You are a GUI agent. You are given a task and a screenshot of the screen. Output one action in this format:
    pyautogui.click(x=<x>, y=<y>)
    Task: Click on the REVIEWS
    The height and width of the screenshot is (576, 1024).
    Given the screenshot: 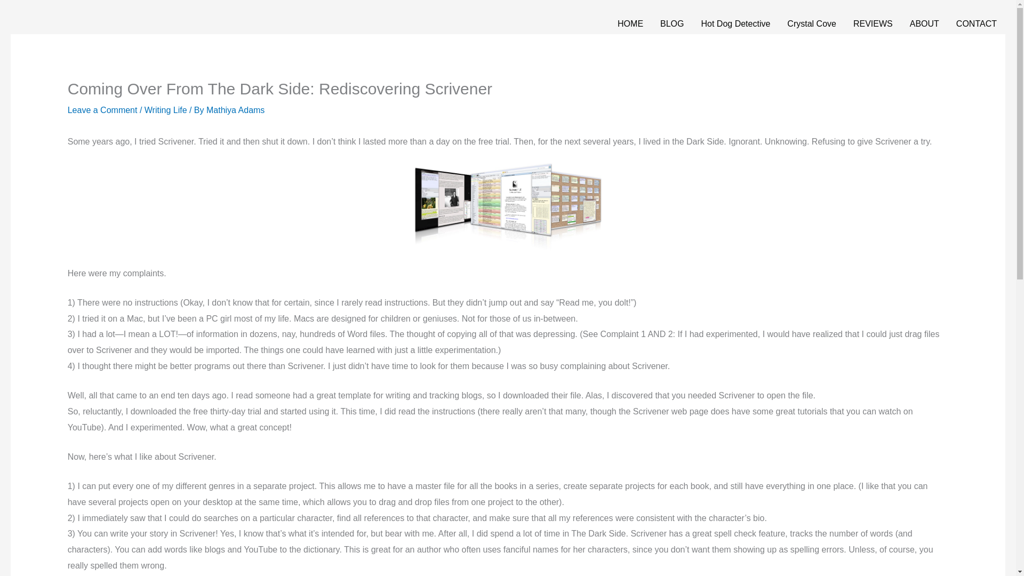 What is the action you would take?
    pyautogui.click(x=873, y=23)
    